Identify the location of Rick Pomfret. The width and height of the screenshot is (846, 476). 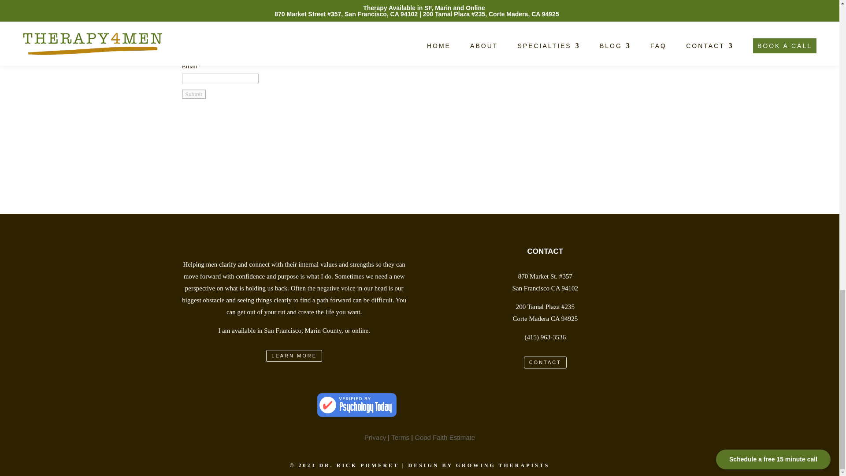
(356, 405).